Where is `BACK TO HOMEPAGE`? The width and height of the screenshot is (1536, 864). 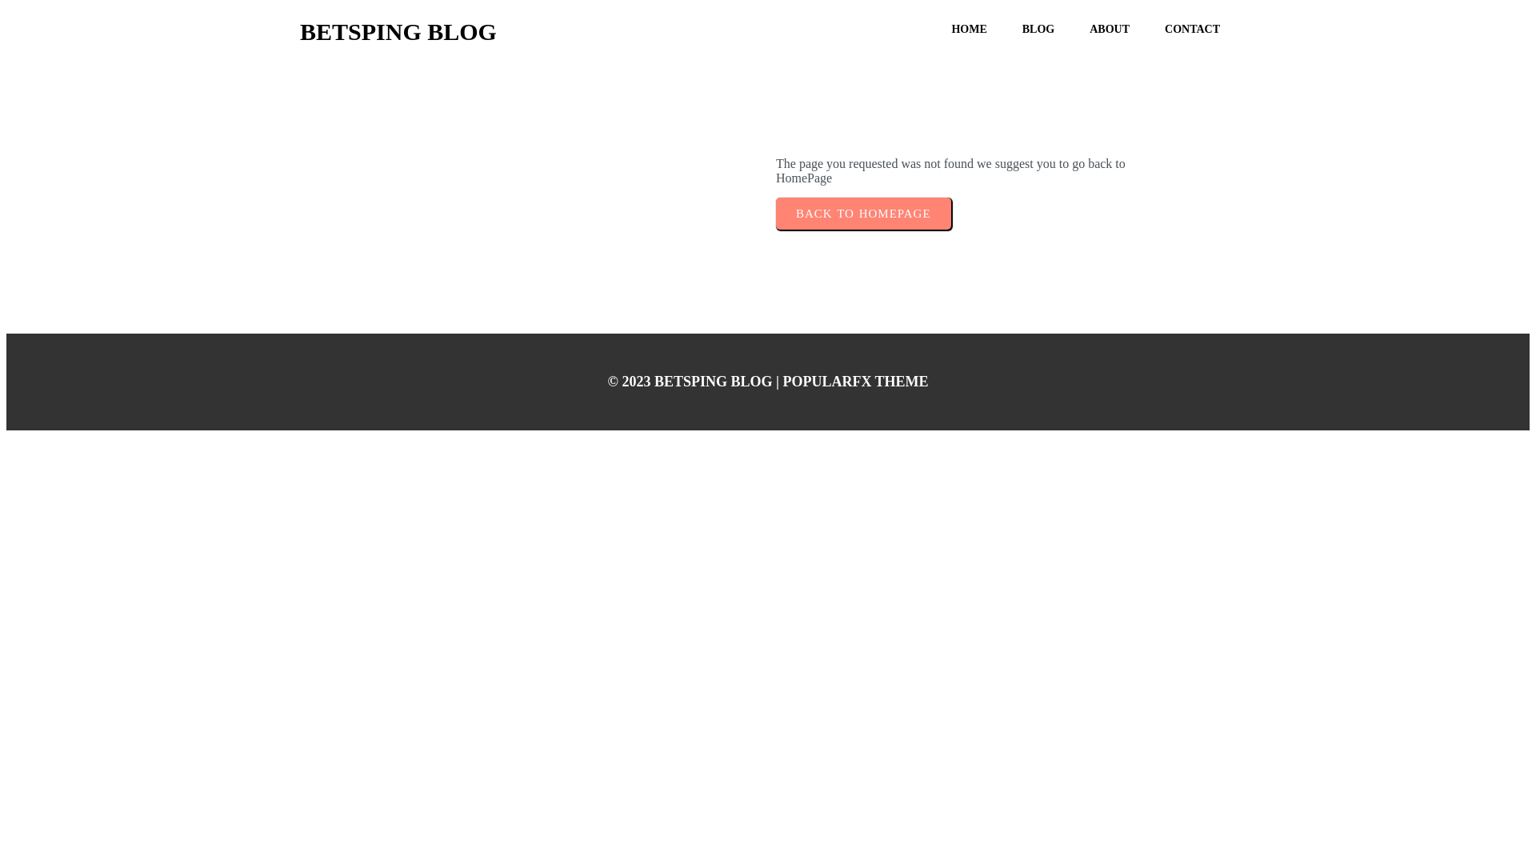 BACK TO HOMEPAGE is located at coordinates (862, 214).